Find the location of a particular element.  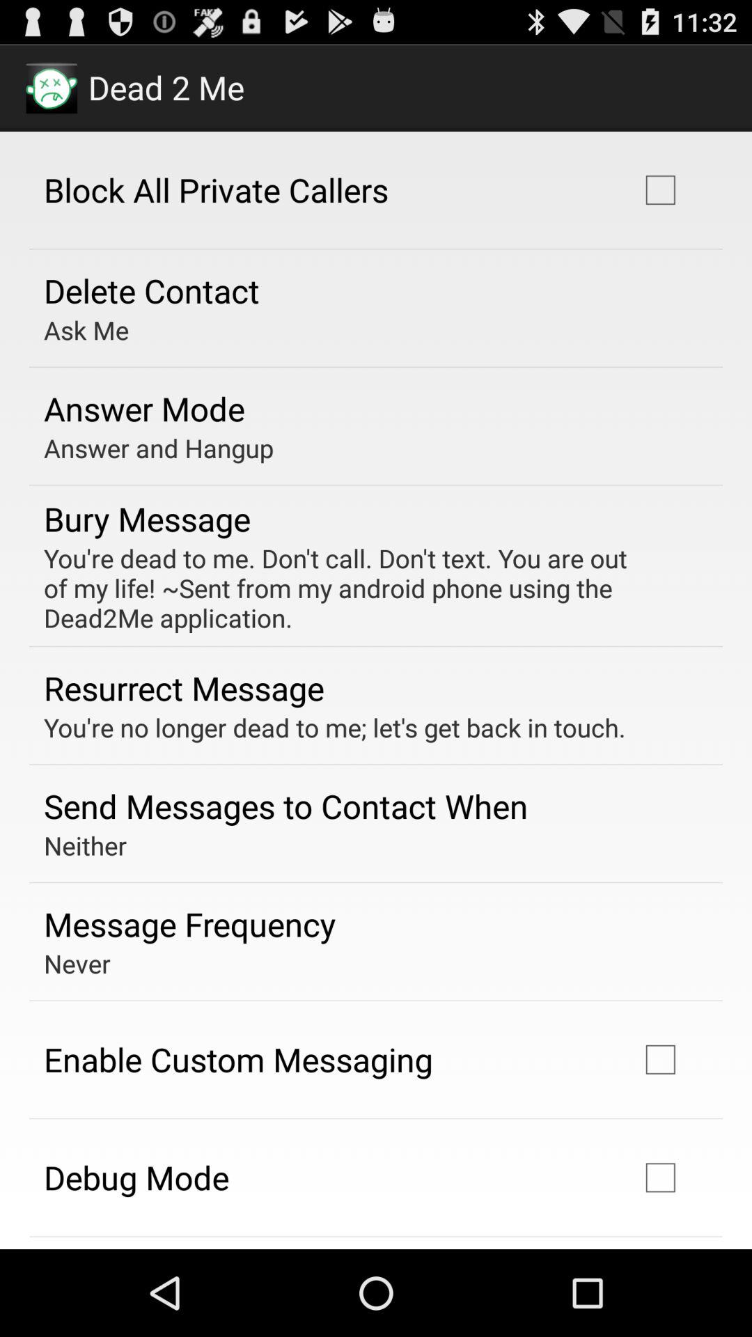

turn off neither app is located at coordinates (85, 845).